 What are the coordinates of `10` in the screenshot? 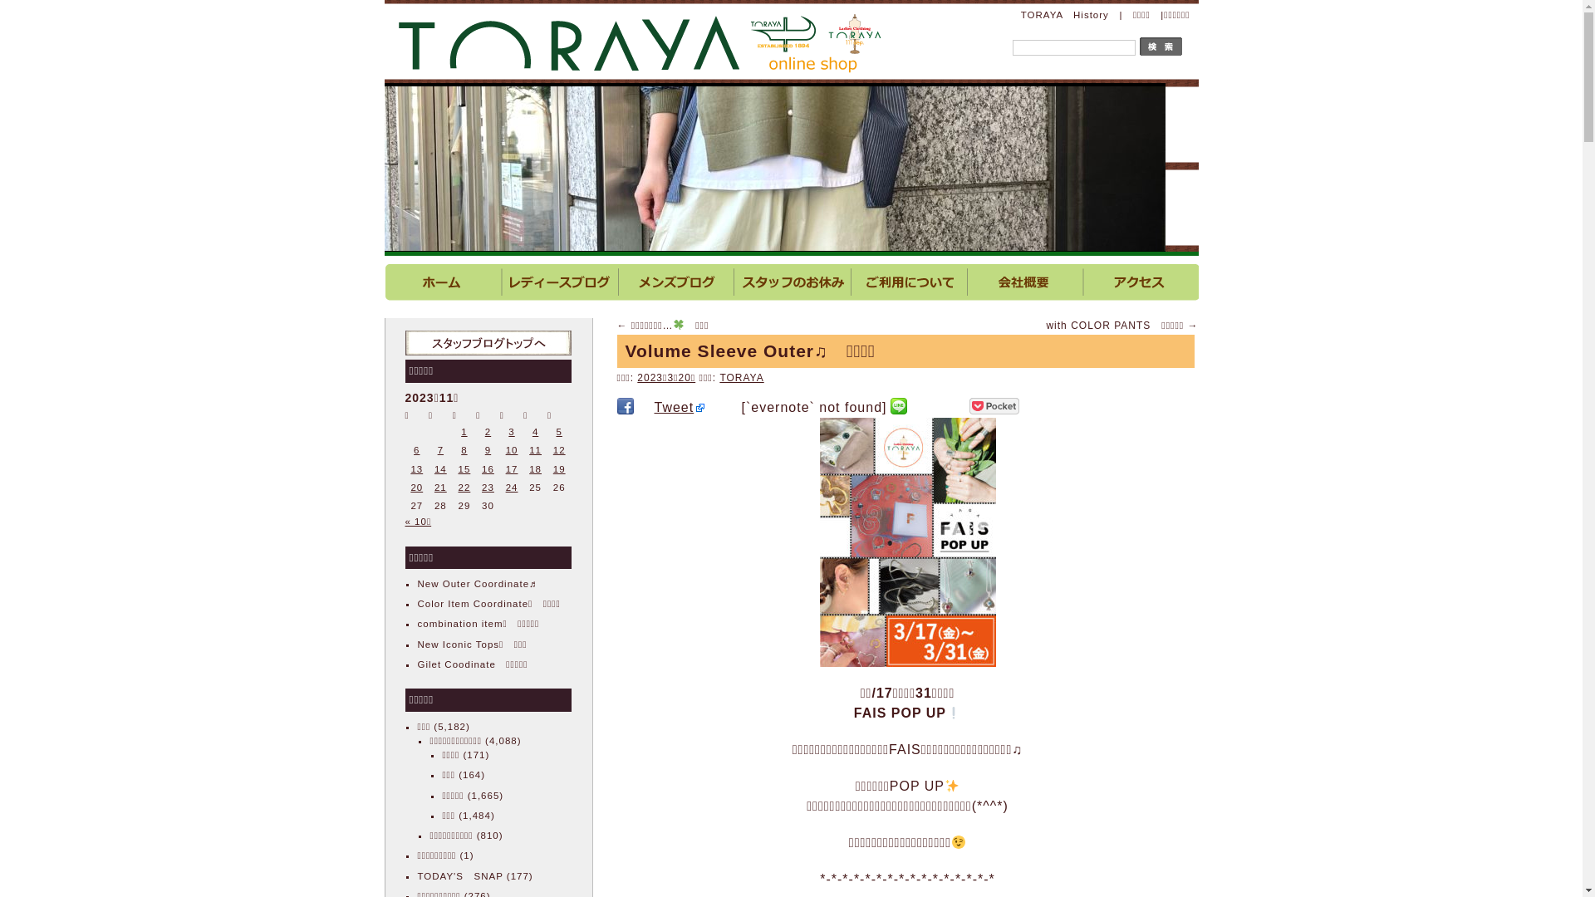 It's located at (512, 450).